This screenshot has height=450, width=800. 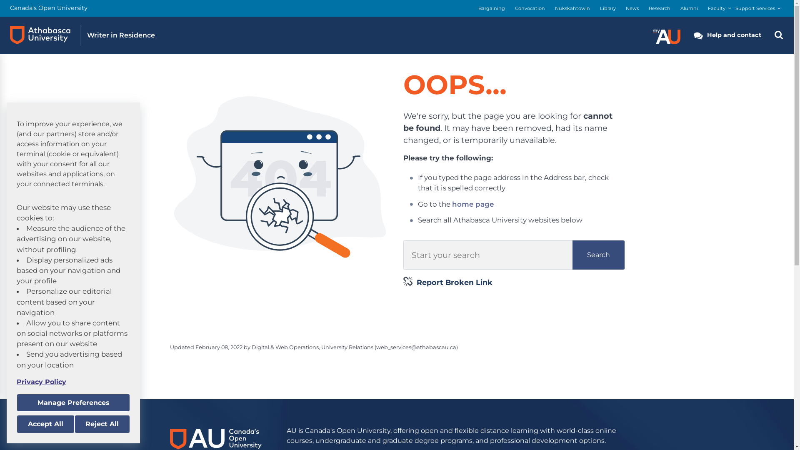 I want to click on Manage Preferences, so click(x=73, y=403).